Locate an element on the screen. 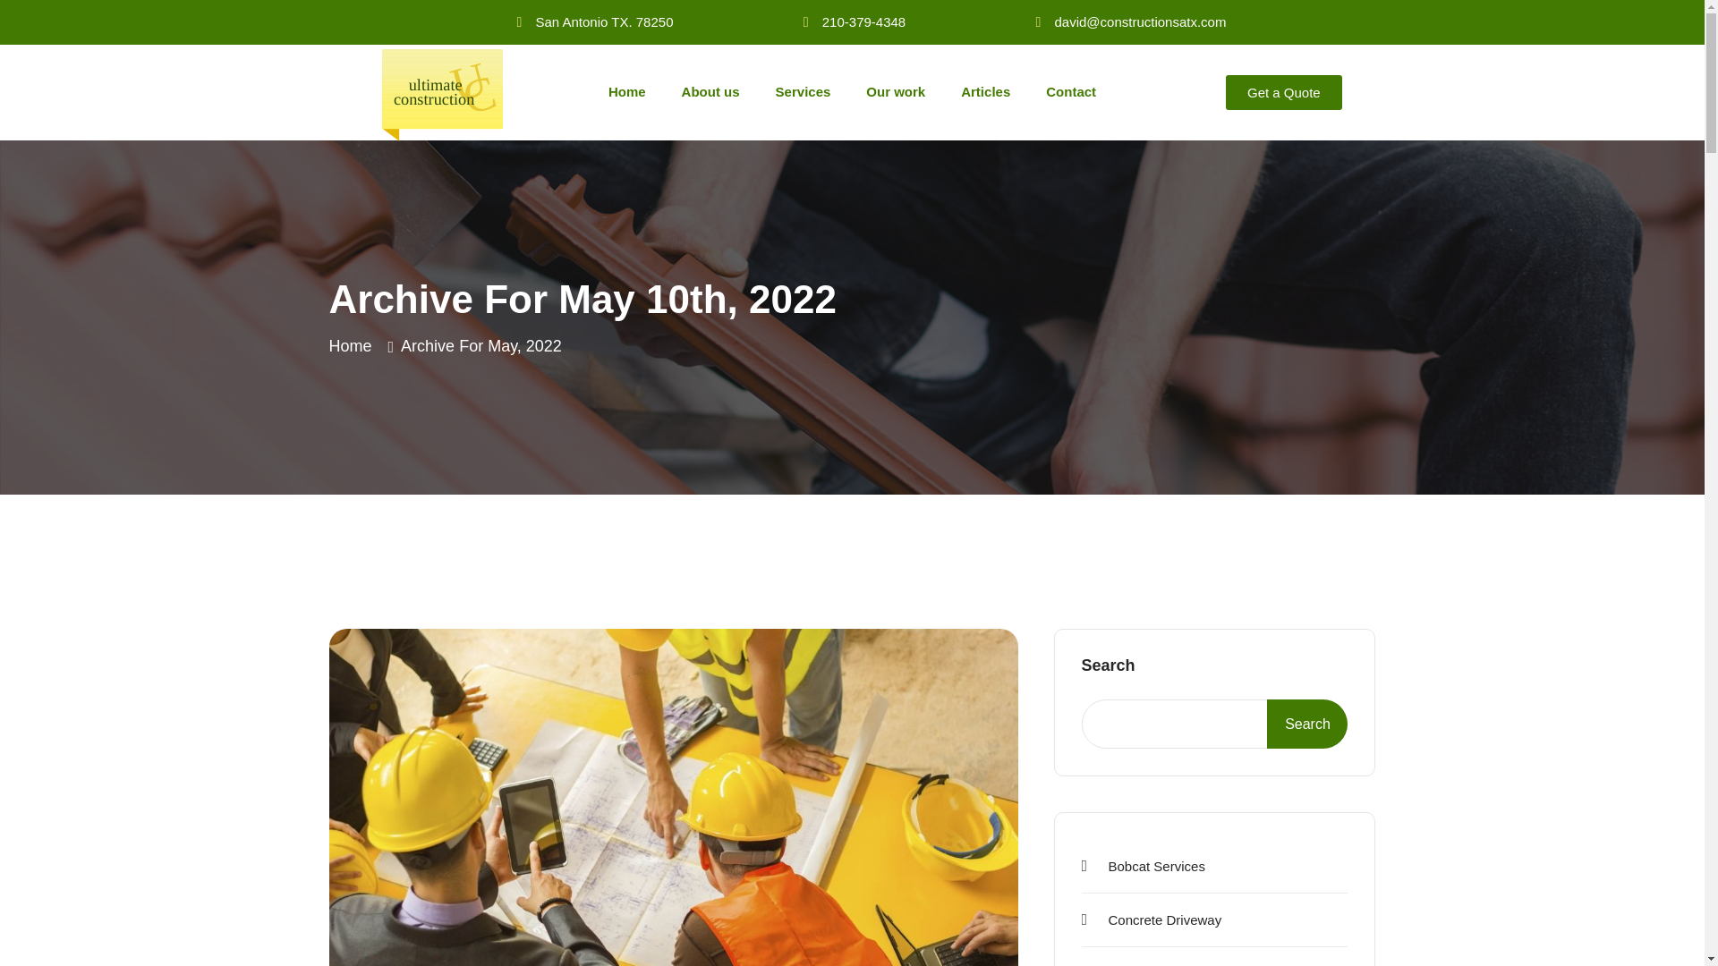 The height and width of the screenshot is (966, 1718). Home is located at coordinates (626, 91).